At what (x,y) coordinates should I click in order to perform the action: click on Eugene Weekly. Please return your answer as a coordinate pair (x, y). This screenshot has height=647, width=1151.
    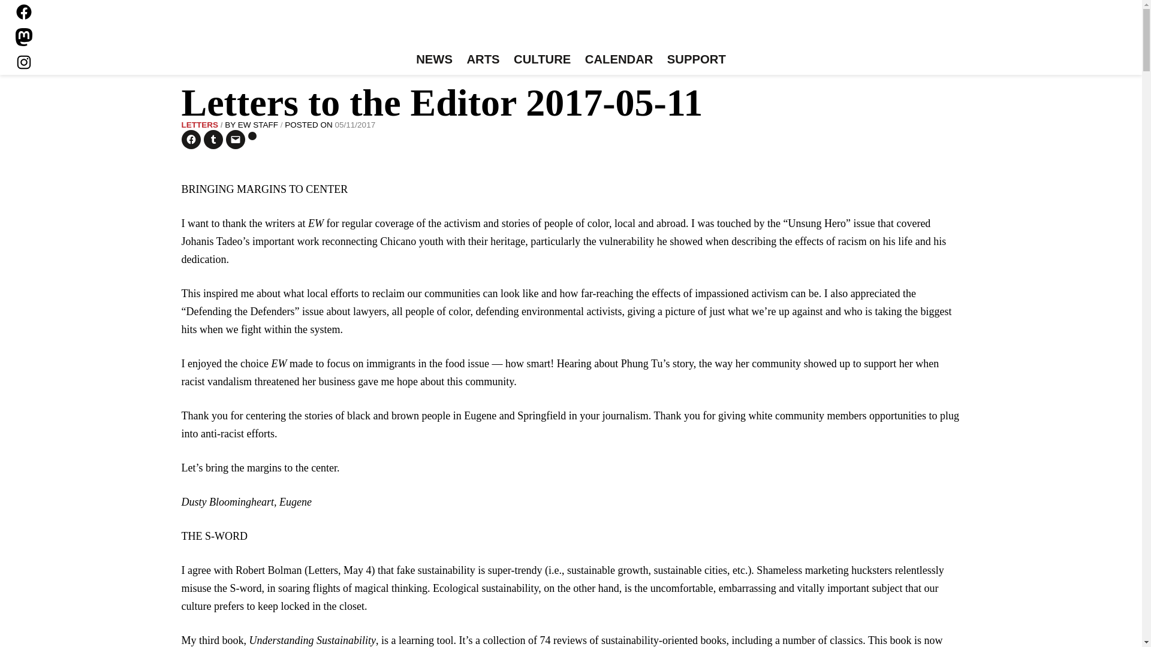
    Looking at the image, I should click on (571, 29).